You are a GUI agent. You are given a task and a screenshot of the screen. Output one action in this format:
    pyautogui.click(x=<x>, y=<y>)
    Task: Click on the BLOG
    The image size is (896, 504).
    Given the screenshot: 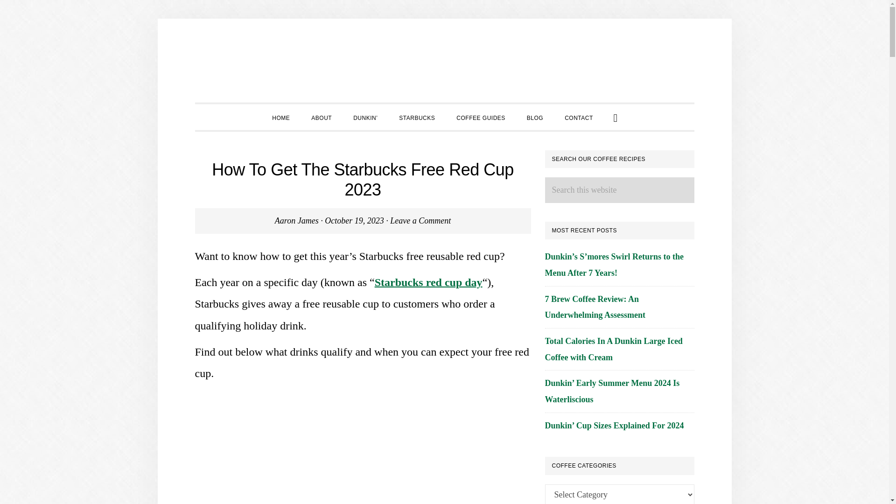 What is the action you would take?
    pyautogui.click(x=535, y=117)
    